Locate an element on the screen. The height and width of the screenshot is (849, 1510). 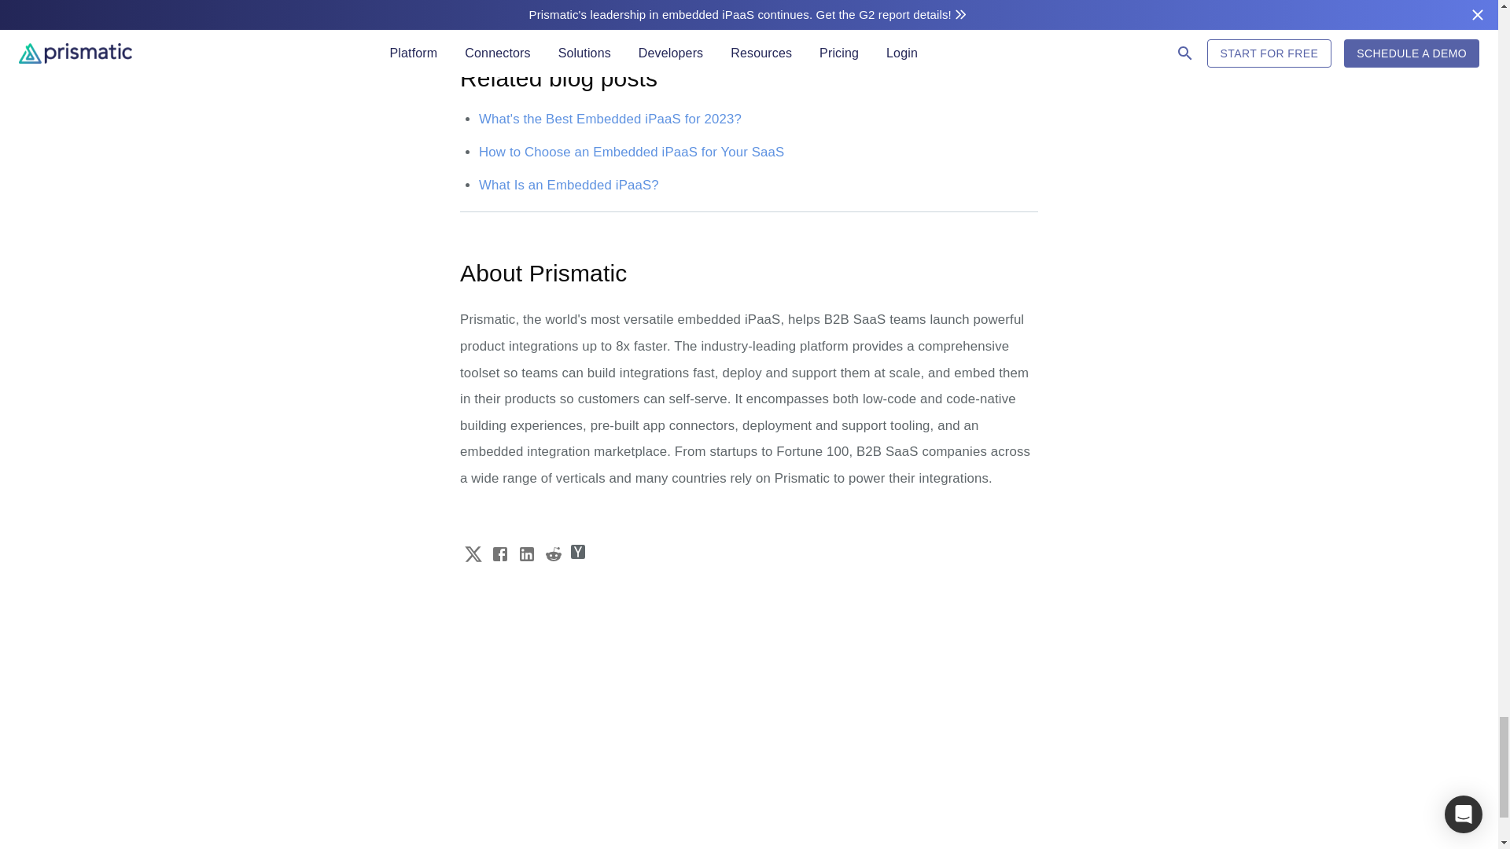
Hacker News is located at coordinates (577, 552).